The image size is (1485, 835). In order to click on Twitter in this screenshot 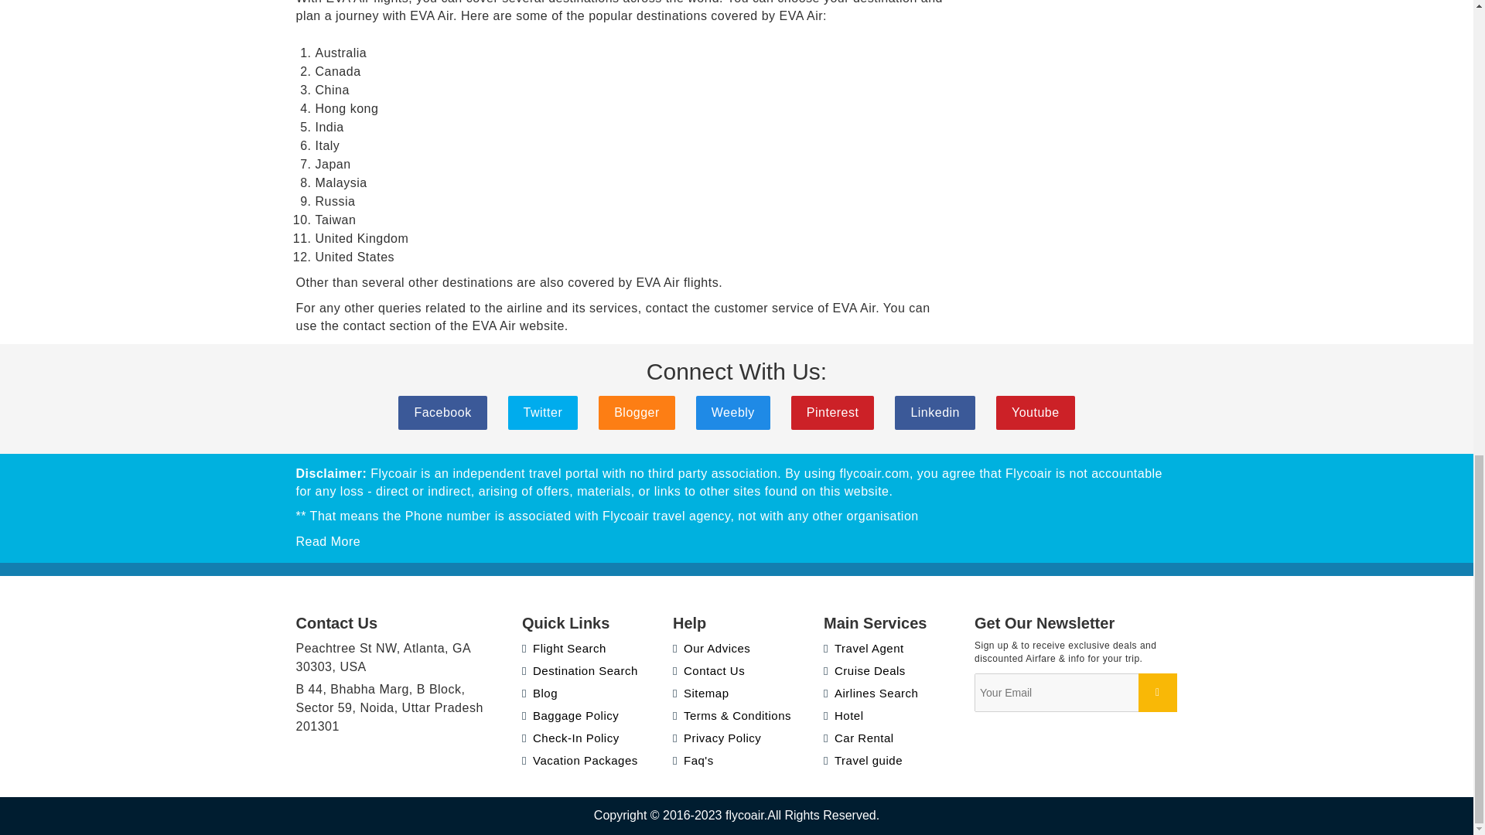, I will do `click(543, 413)`.